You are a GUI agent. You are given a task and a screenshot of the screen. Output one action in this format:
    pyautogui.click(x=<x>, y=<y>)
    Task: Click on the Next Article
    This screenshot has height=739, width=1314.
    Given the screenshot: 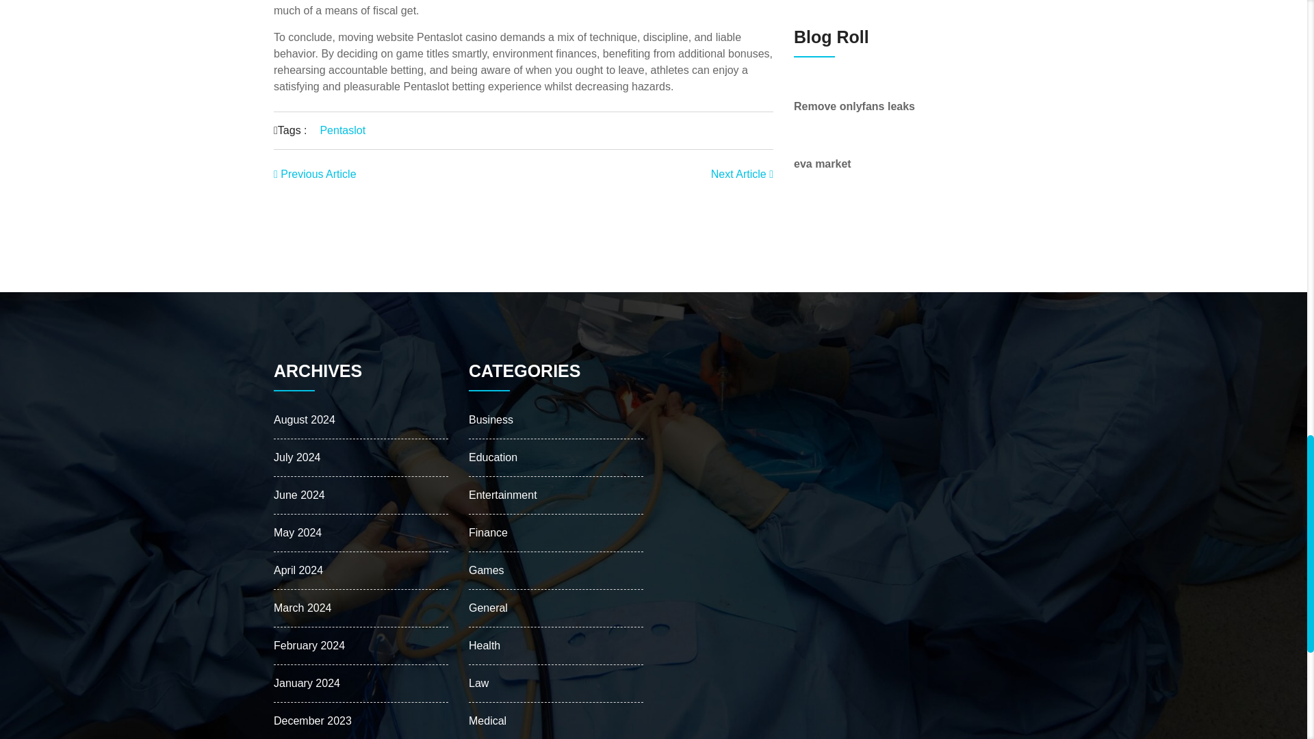 What is the action you would take?
    pyautogui.click(x=742, y=174)
    